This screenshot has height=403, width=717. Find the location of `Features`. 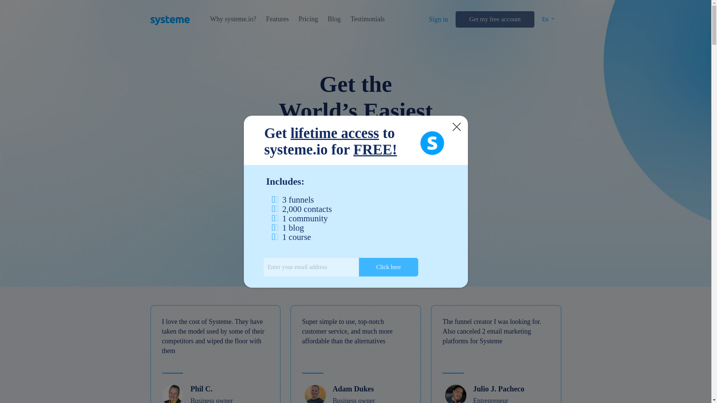

Features is located at coordinates (277, 19).